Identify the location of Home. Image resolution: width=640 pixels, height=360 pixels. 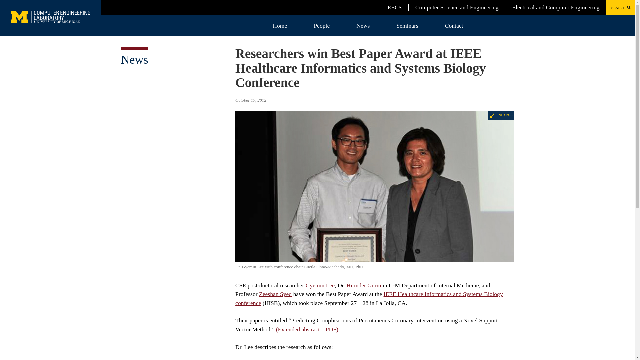
(280, 25).